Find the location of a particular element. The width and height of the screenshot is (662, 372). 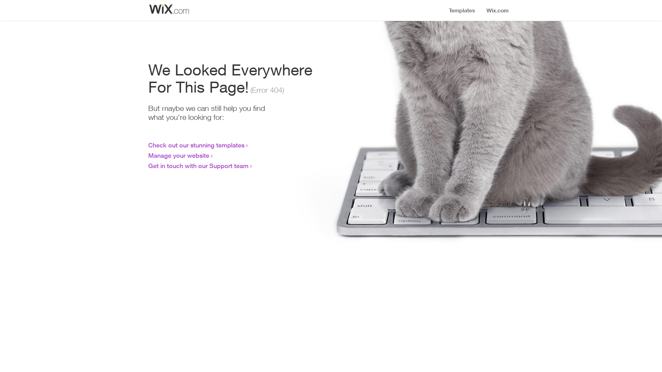

Check out our stunning templates is located at coordinates (197, 145).